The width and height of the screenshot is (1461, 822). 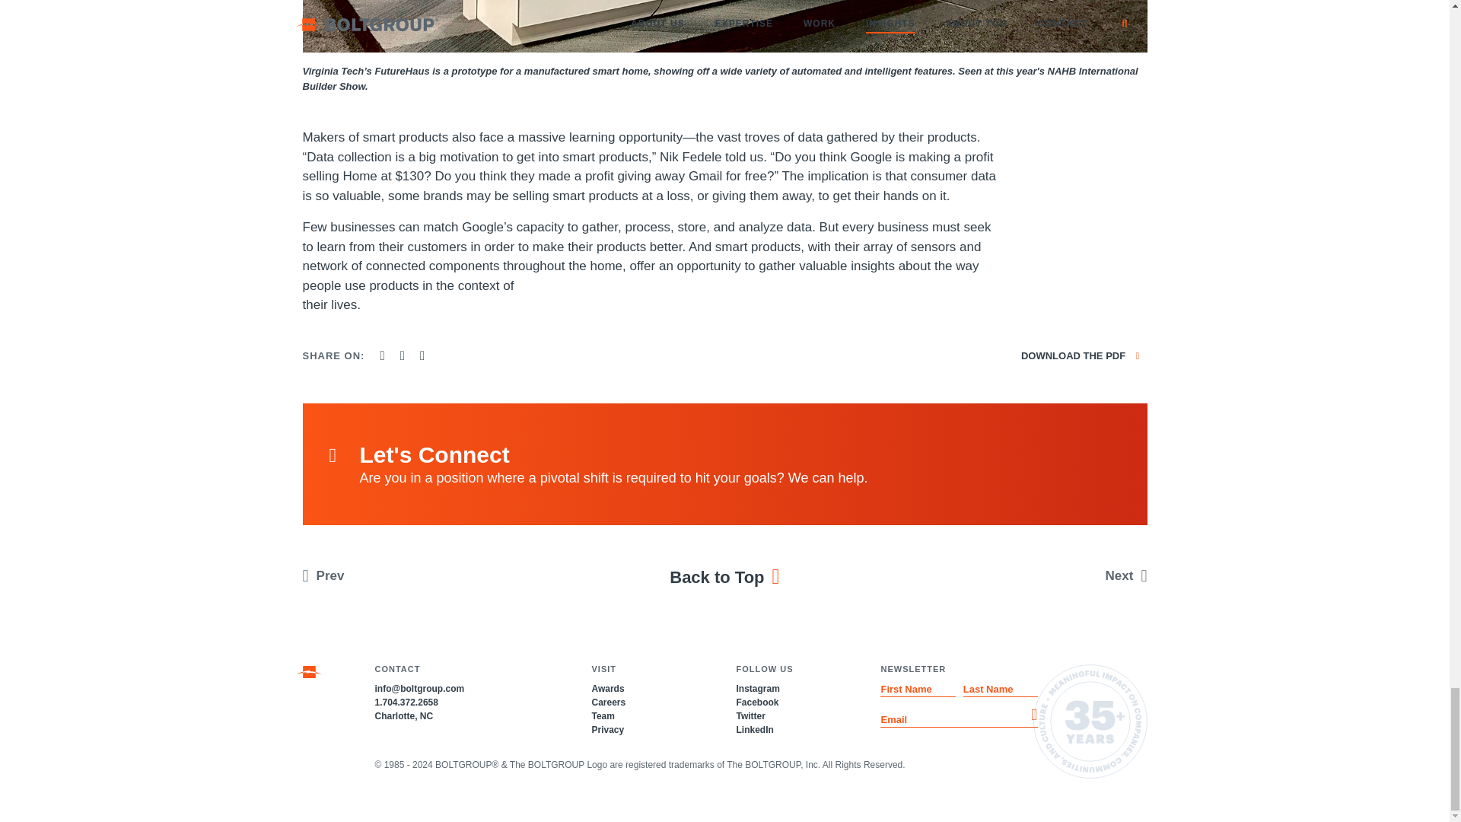 I want to click on DOWNLOAD THE PDF, so click(x=1081, y=356).